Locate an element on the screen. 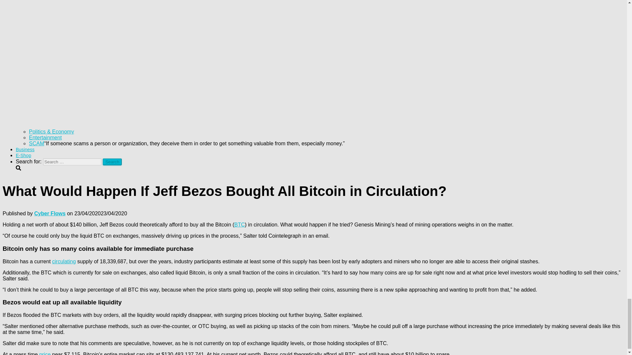 Image resolution: width=632 pixels, height=355 pixels. Search is located at coordinates (112, 162).